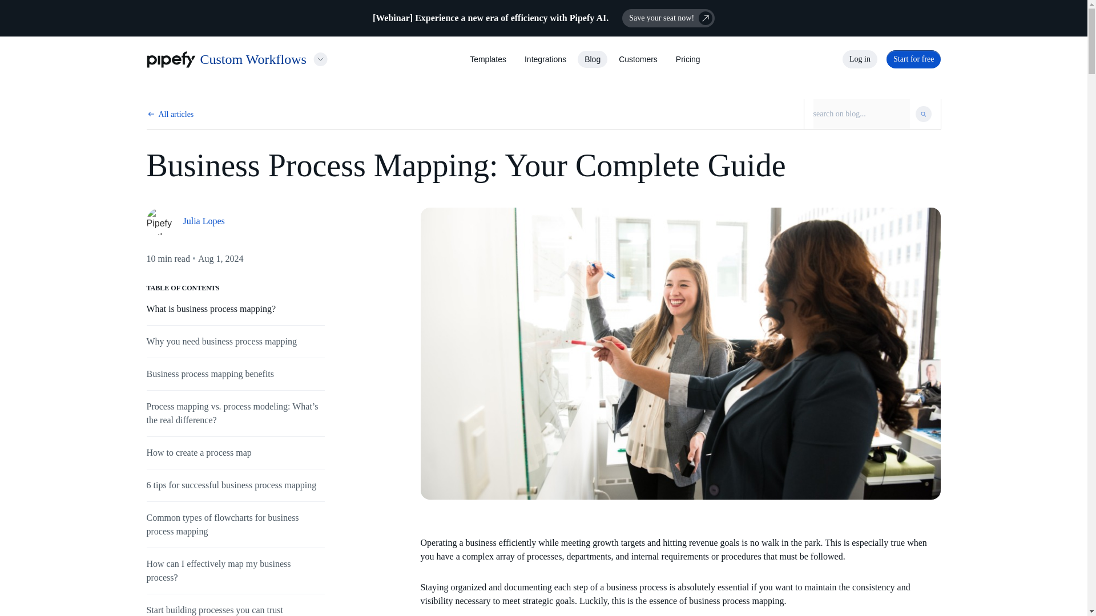 The image size is (1096, 616). I want to click on 6 tips for successful business process mapping, so click(231, 485).